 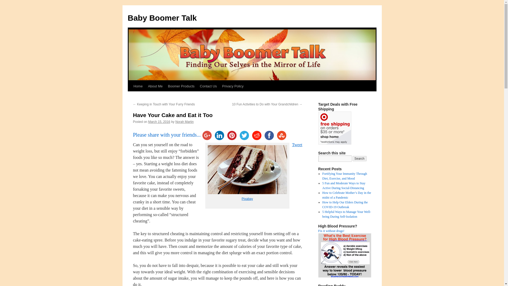 What do you see at coordinates (162, 18) in the screenshot?
I see `Baby Boomer Talk` at bounding box center [162, 18].